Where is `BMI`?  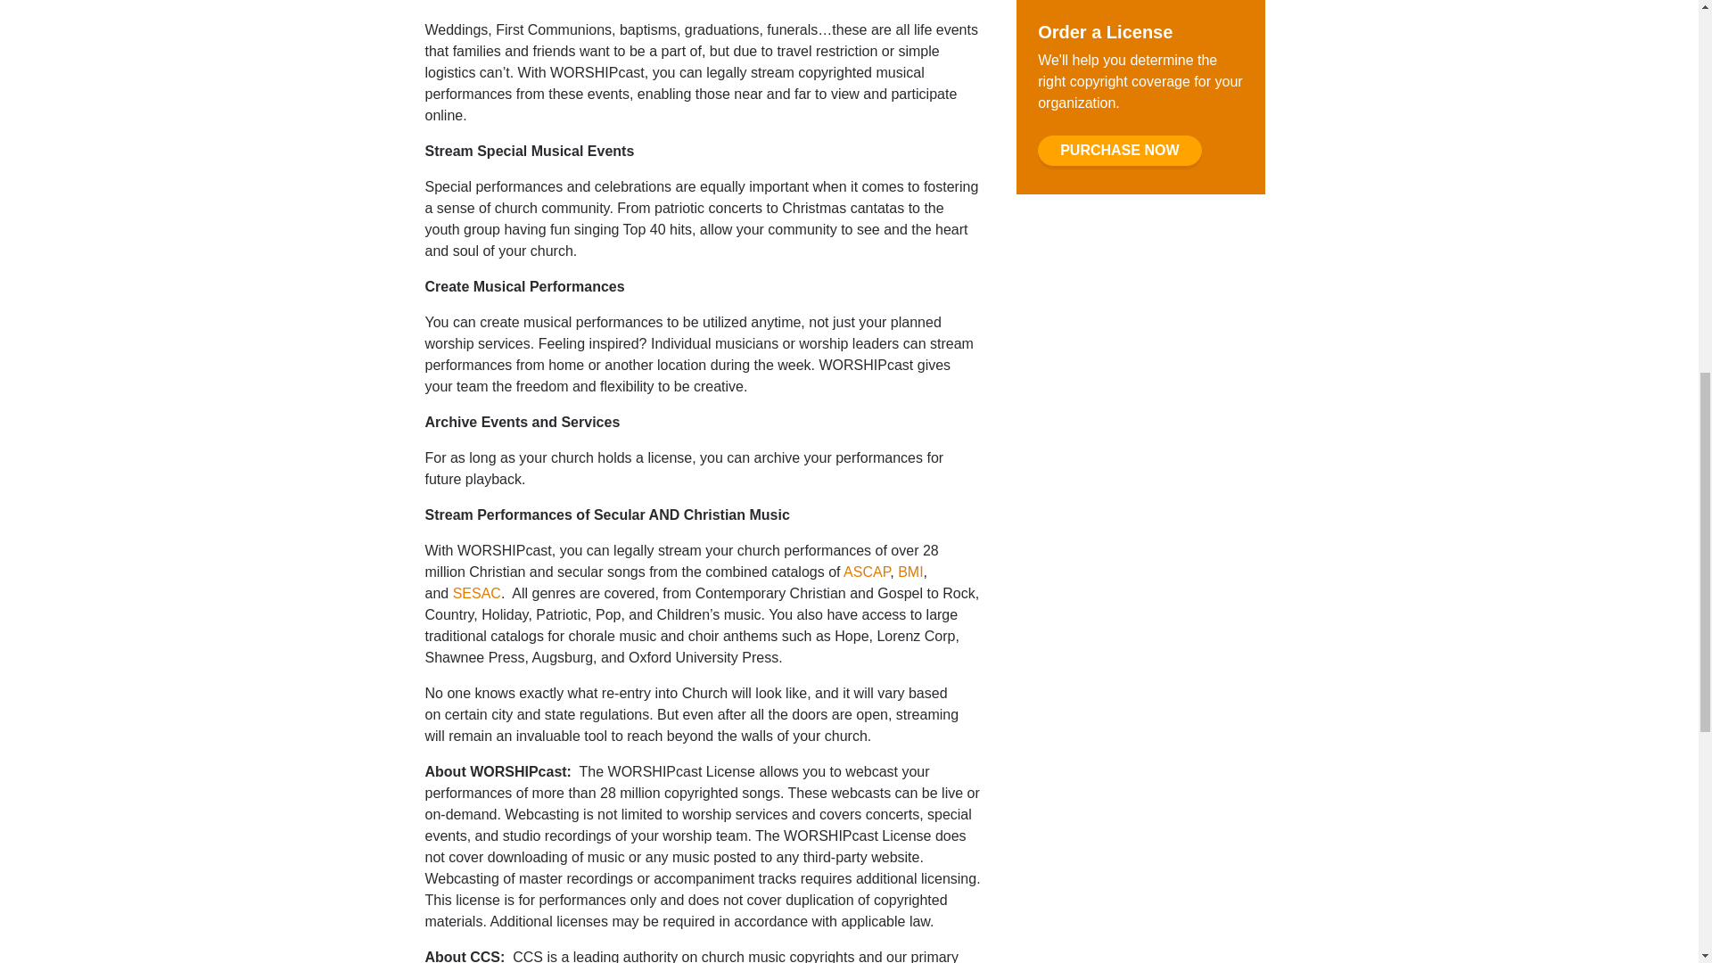
BMI is located at coordinates (909, 572).